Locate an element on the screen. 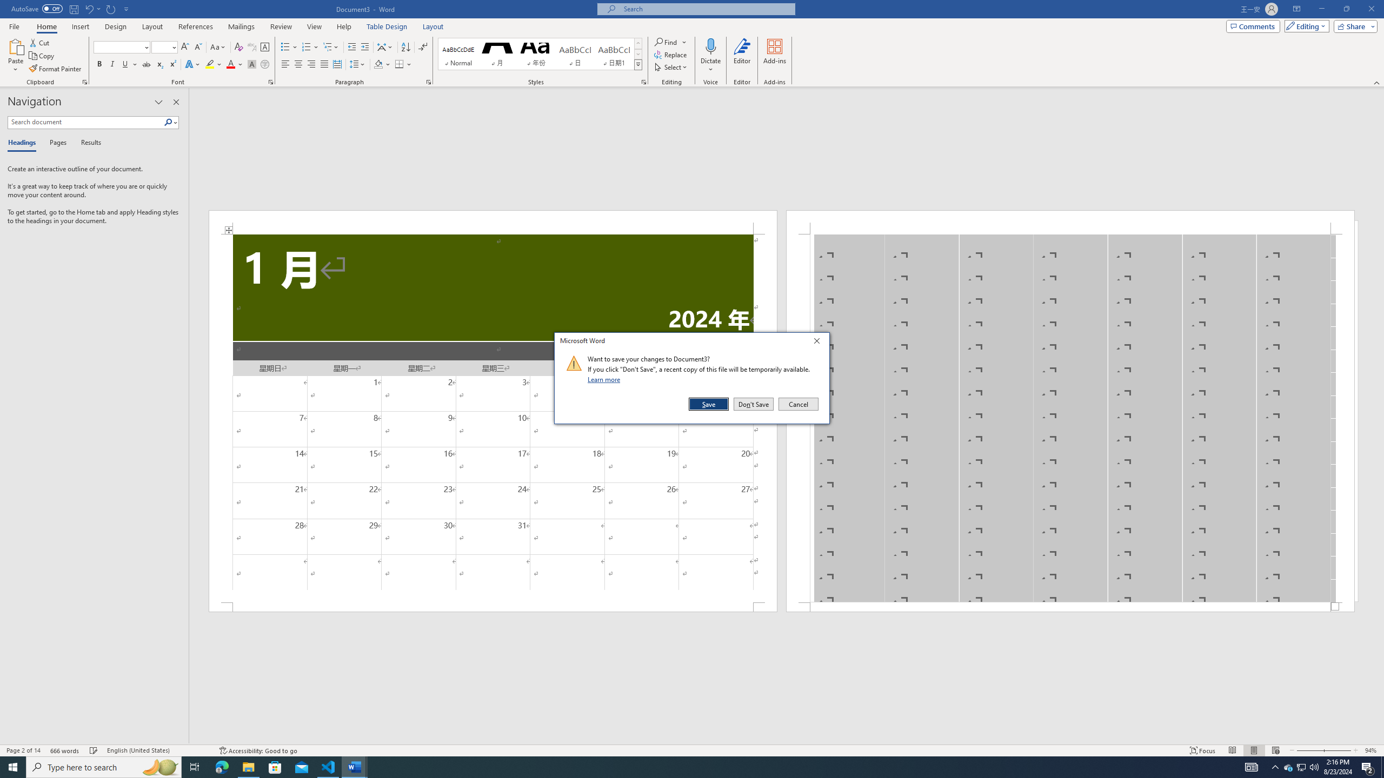 The image size is (1384, 778). Editor is located at coordinates (742, 56).